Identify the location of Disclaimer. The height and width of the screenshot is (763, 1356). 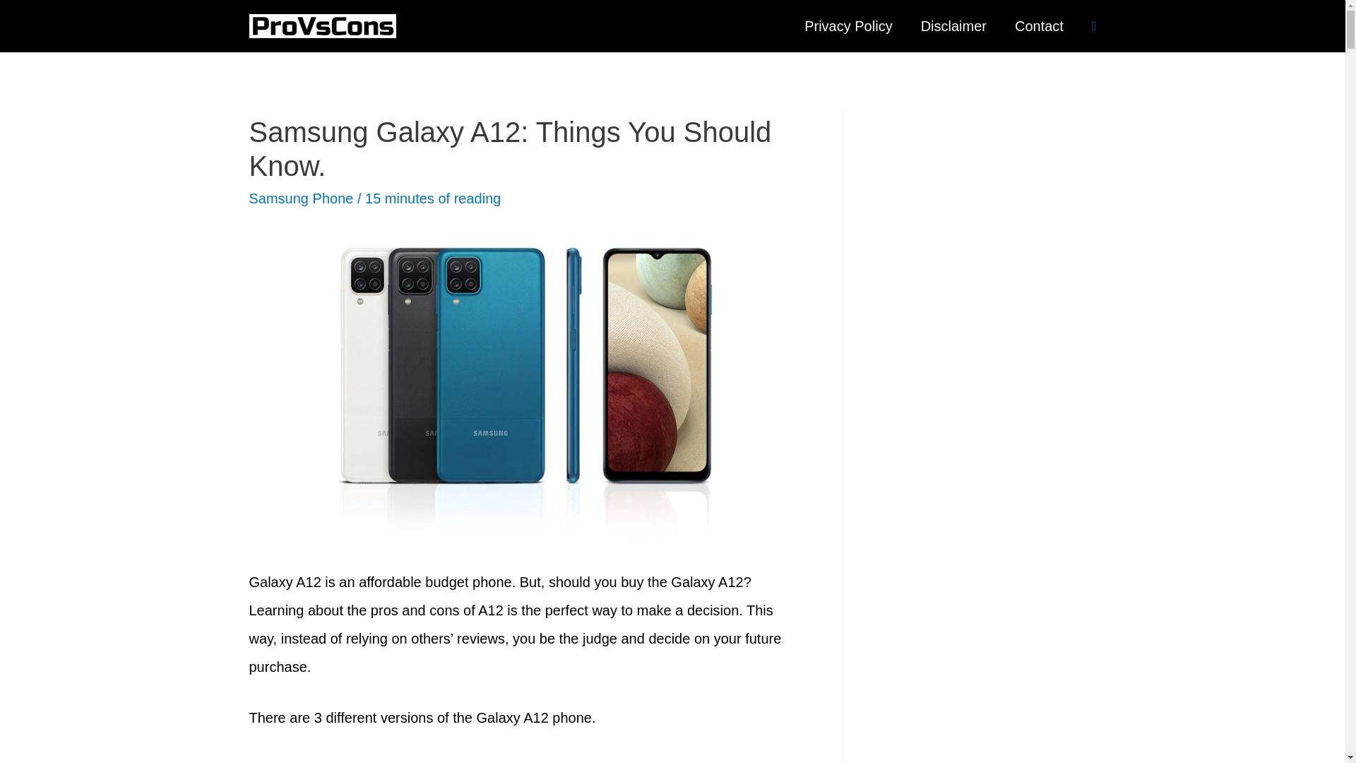
(953, 26).